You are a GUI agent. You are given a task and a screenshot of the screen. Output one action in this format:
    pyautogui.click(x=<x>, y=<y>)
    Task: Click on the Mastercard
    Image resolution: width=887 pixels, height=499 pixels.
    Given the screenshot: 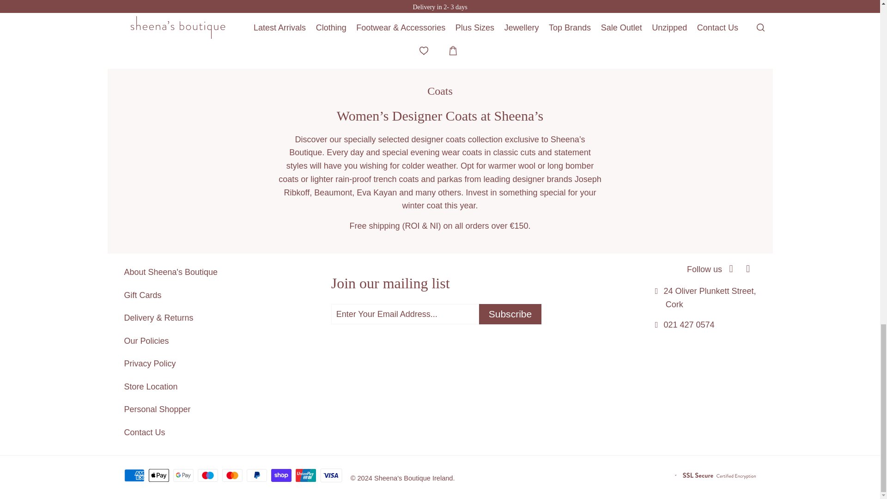 What is the action you would take?
    pyautogui.click(x=233, y=475)
    